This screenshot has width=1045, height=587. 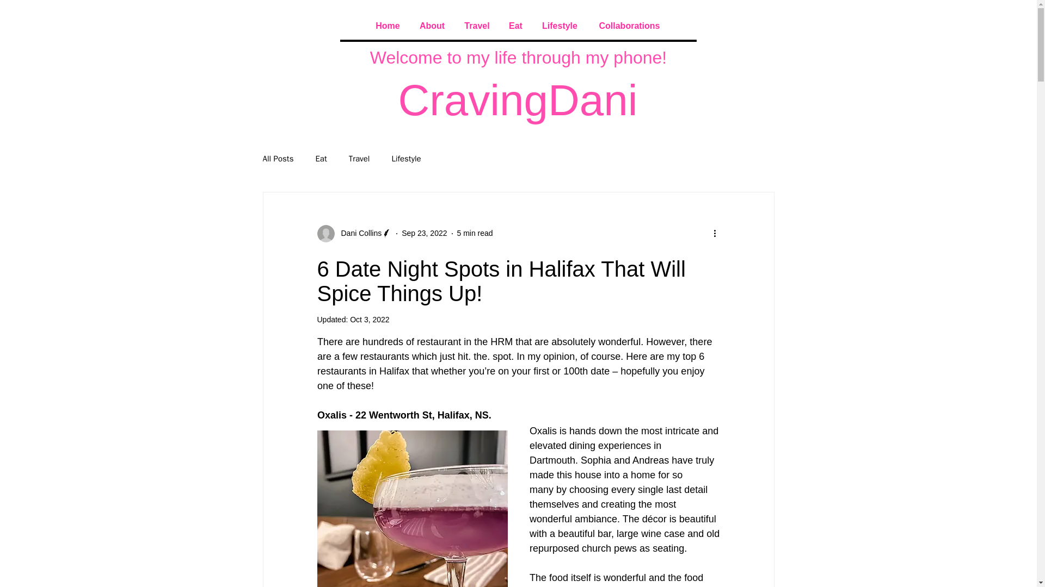 I want to click on Travel, so click(x=476, y=26).